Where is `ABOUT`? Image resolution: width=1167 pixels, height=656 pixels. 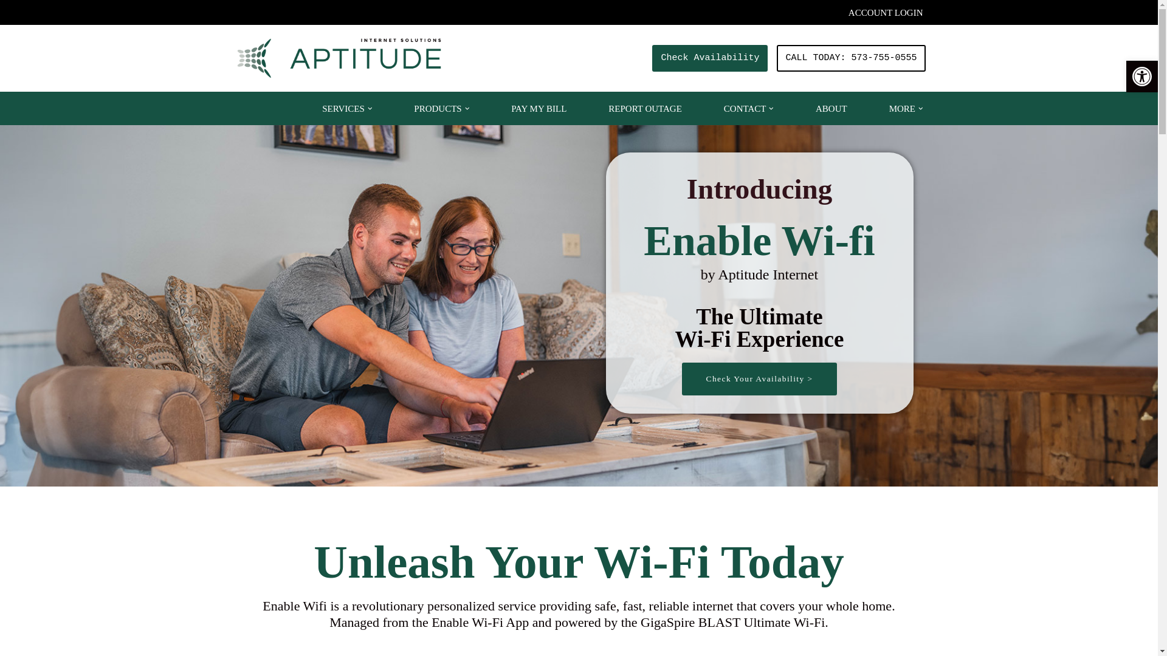 ABOUT is located at coordinates (831, 108).